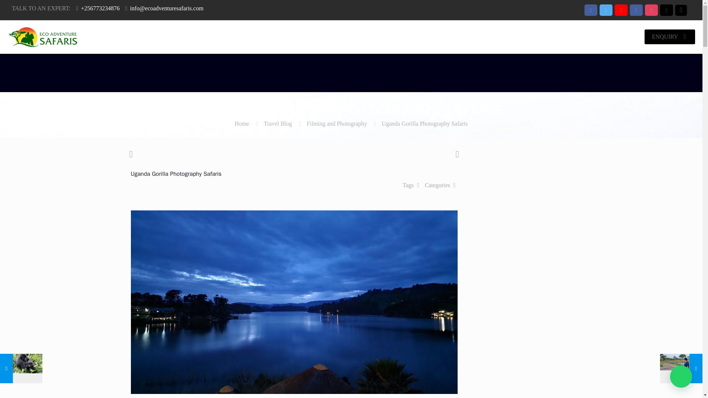 The width and height of the screenshot is (708, 398). What do you see at coordinates (636, 10) in the screenshot?
I see `LinkedIn` at bounding box center [636, 10].